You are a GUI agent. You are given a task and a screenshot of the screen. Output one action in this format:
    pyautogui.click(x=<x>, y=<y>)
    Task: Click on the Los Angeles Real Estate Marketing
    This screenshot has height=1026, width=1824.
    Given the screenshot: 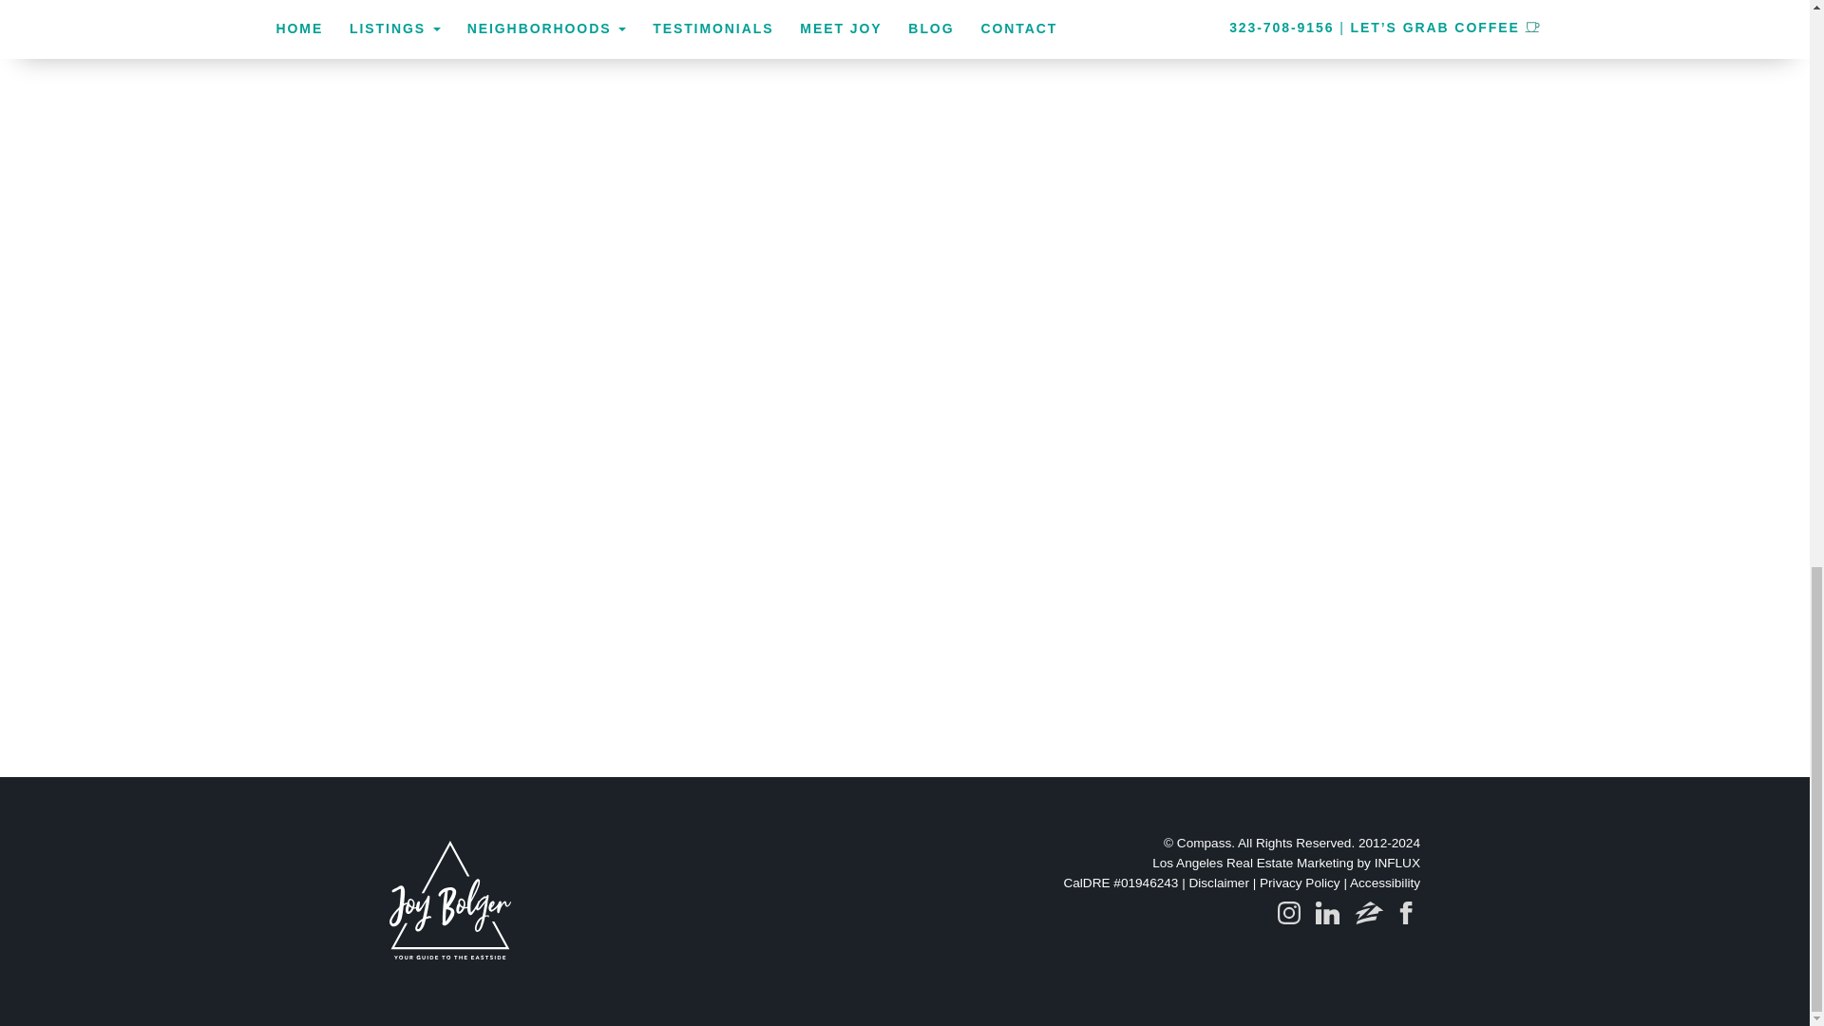 What is the action you would take?
    pyautogui.click(x=1252, y=863)
    